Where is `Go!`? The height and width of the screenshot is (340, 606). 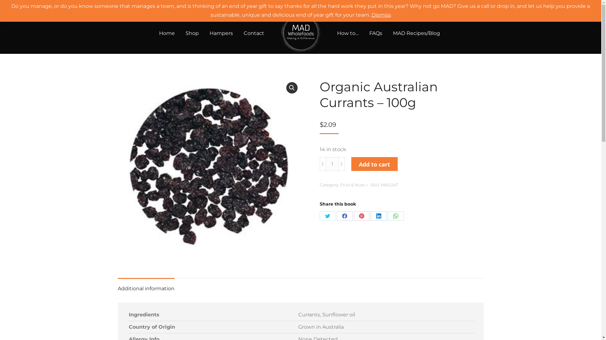
Go! is located at coordinates (10, 7).